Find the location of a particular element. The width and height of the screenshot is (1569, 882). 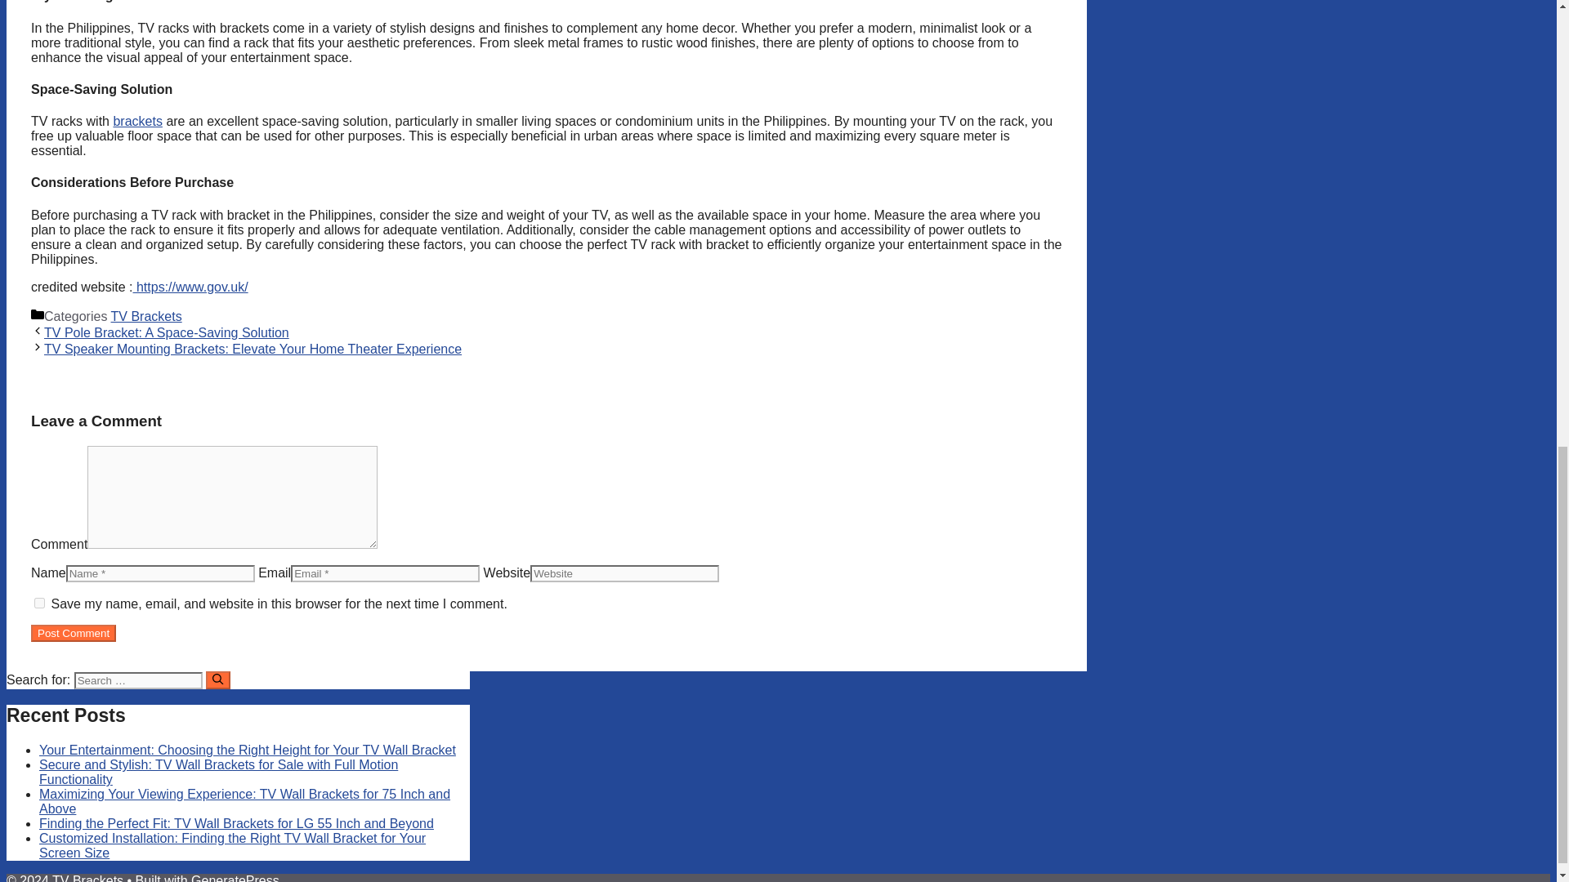

TV Brackets is located at coordinates (146, 317).